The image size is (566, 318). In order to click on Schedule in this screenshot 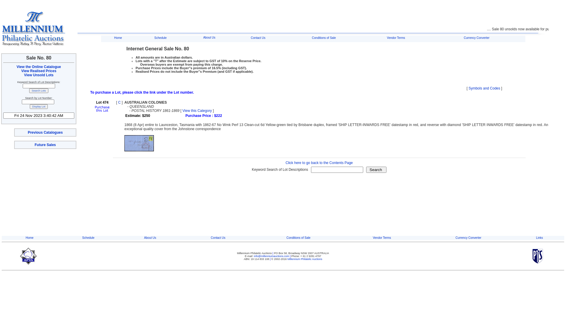, I will do `click(88, 238)`.